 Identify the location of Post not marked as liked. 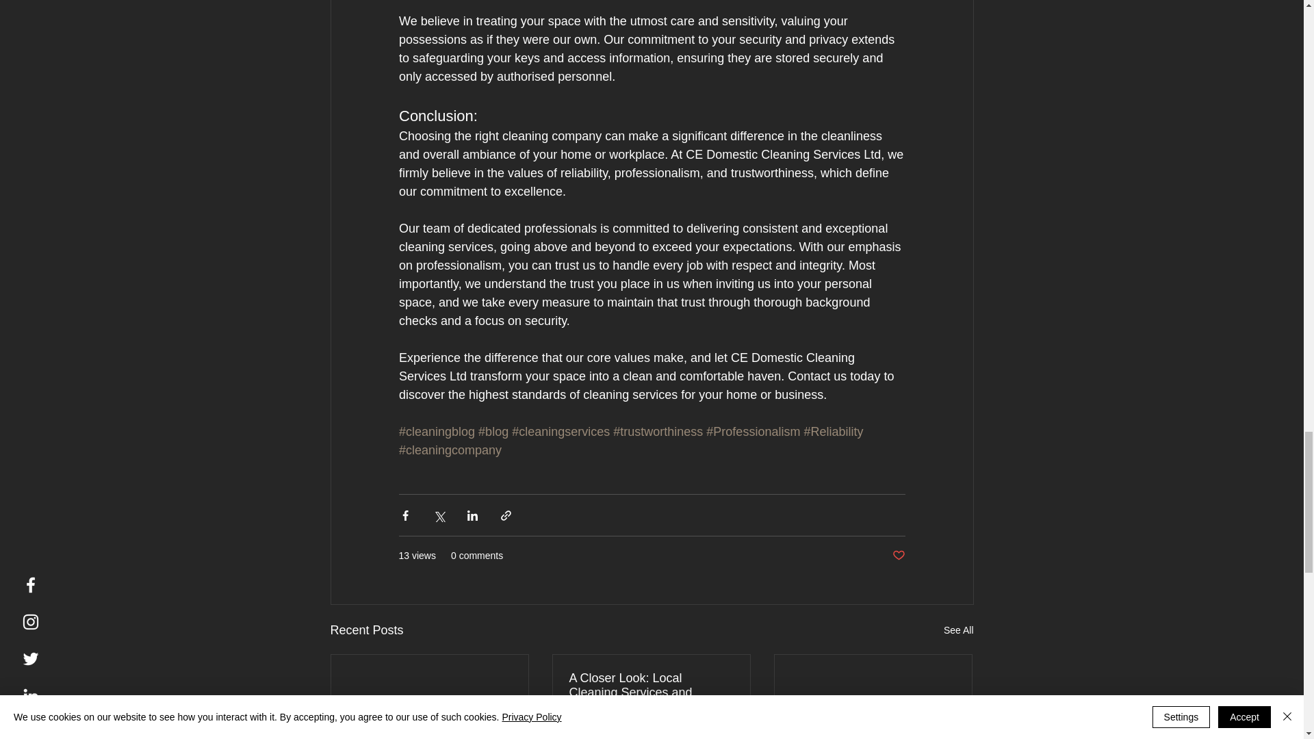
(898, 556).